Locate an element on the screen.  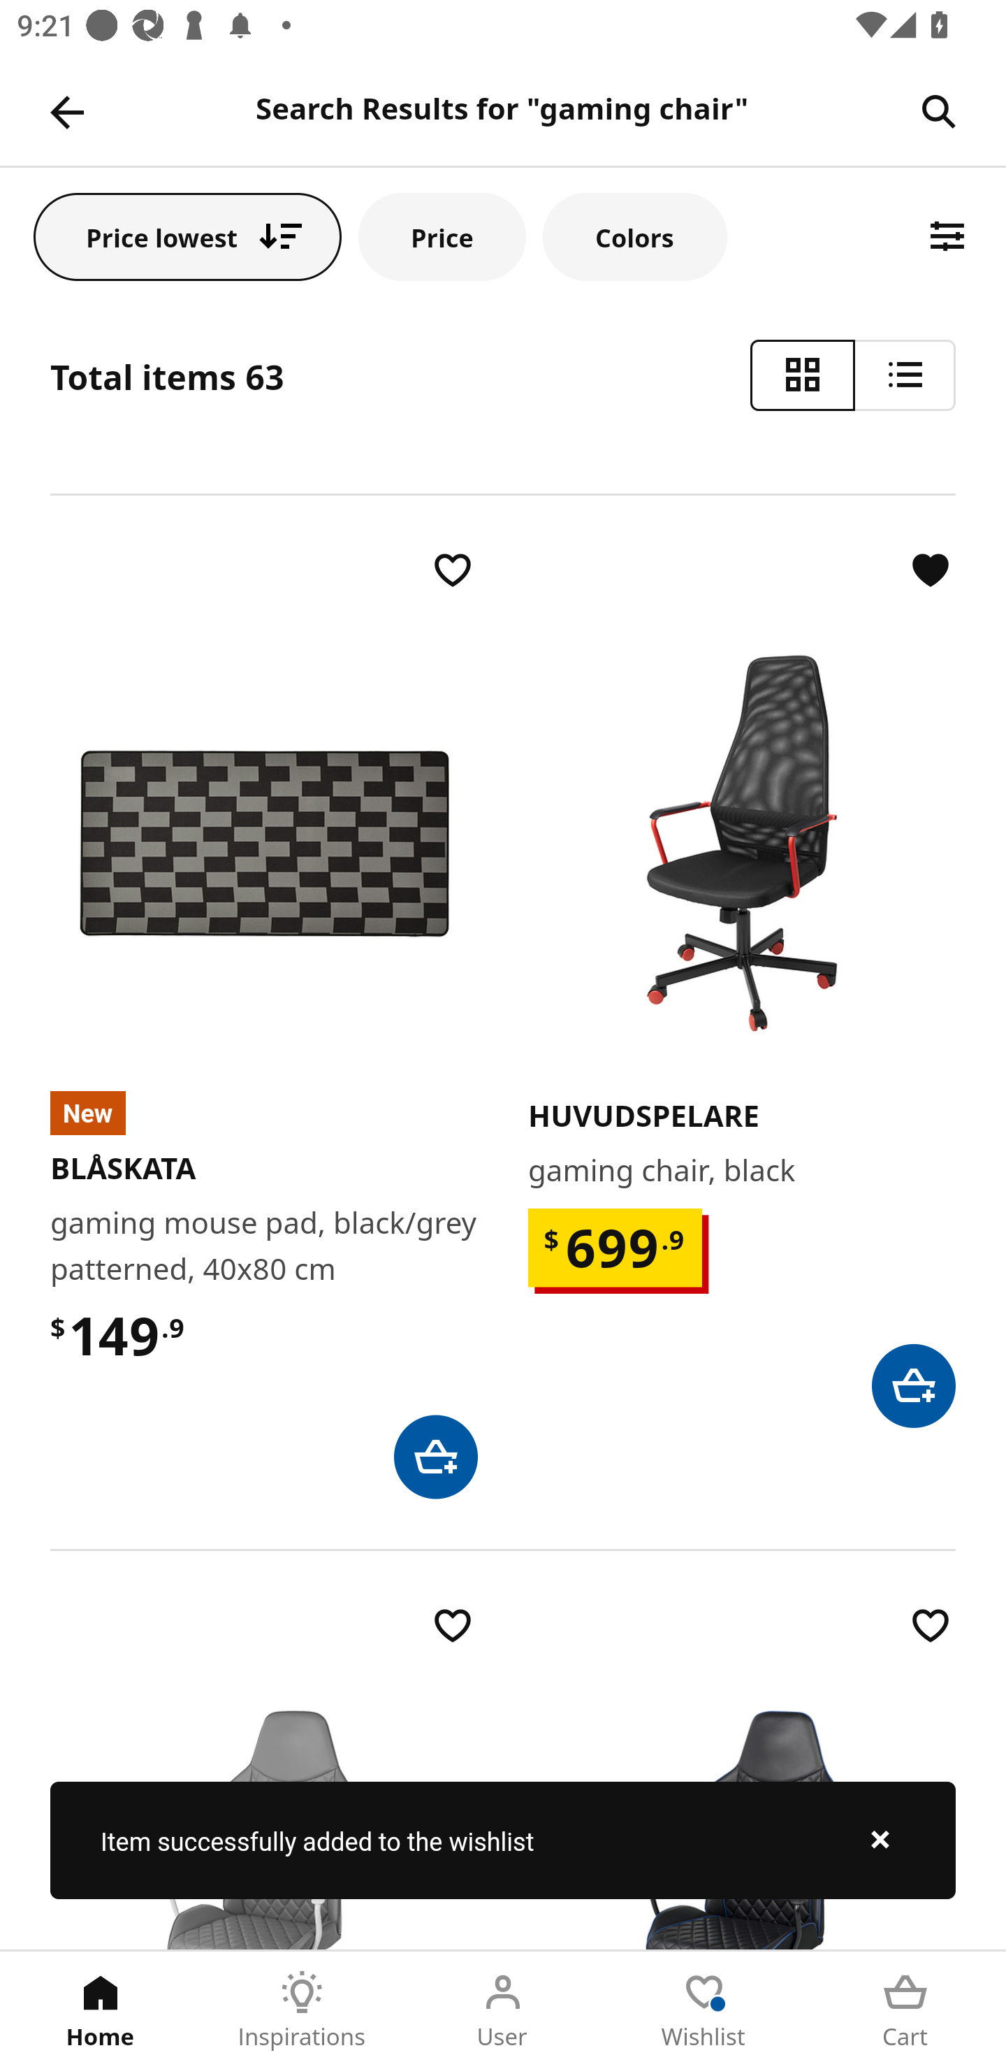
Price lowest is located at coordinates (187, 236).